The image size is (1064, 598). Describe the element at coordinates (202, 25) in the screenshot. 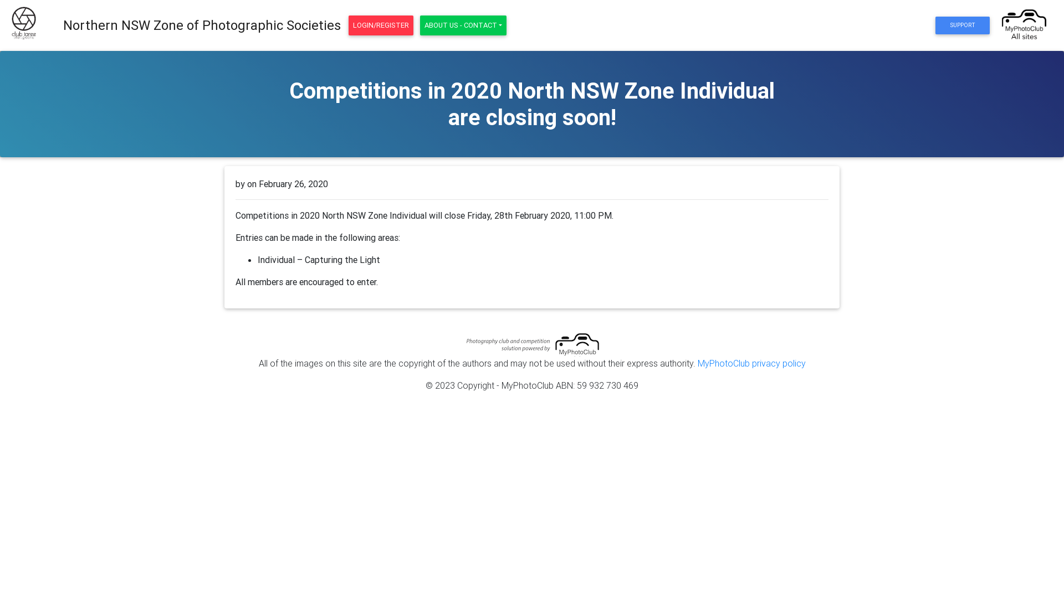

I see `Northern NSW Zone of Photographic Societies` at that location.